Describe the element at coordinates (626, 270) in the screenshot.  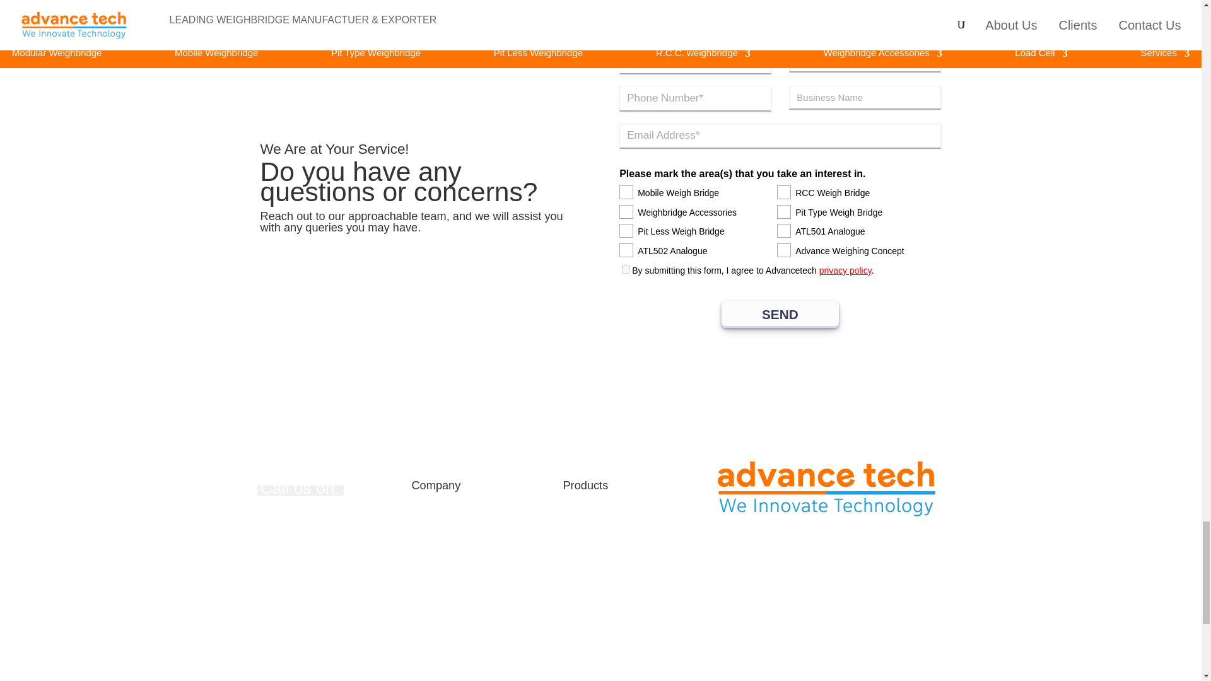
I see `1` at that location.